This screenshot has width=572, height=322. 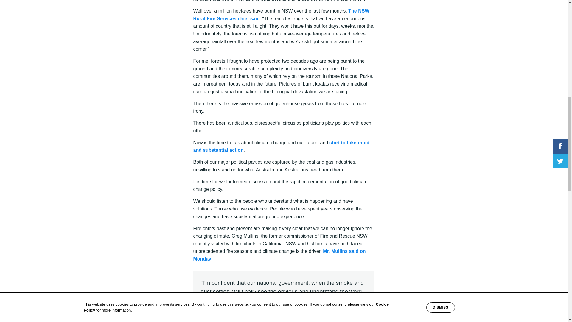 What do you see at coordinates (281, 15) in the screenshot?
I see `The NSW Rural Fire Services chief said` at bounding box center [281, 15].